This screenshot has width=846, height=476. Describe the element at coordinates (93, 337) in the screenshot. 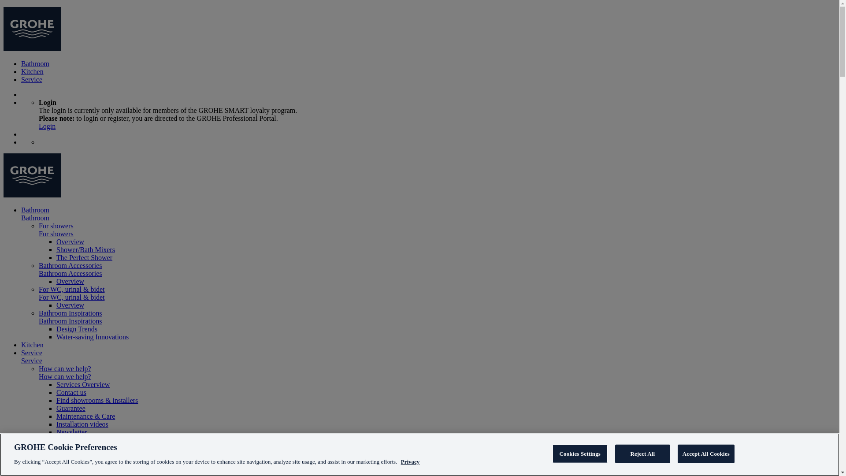

I see `Water-saving Innovations` at that location.